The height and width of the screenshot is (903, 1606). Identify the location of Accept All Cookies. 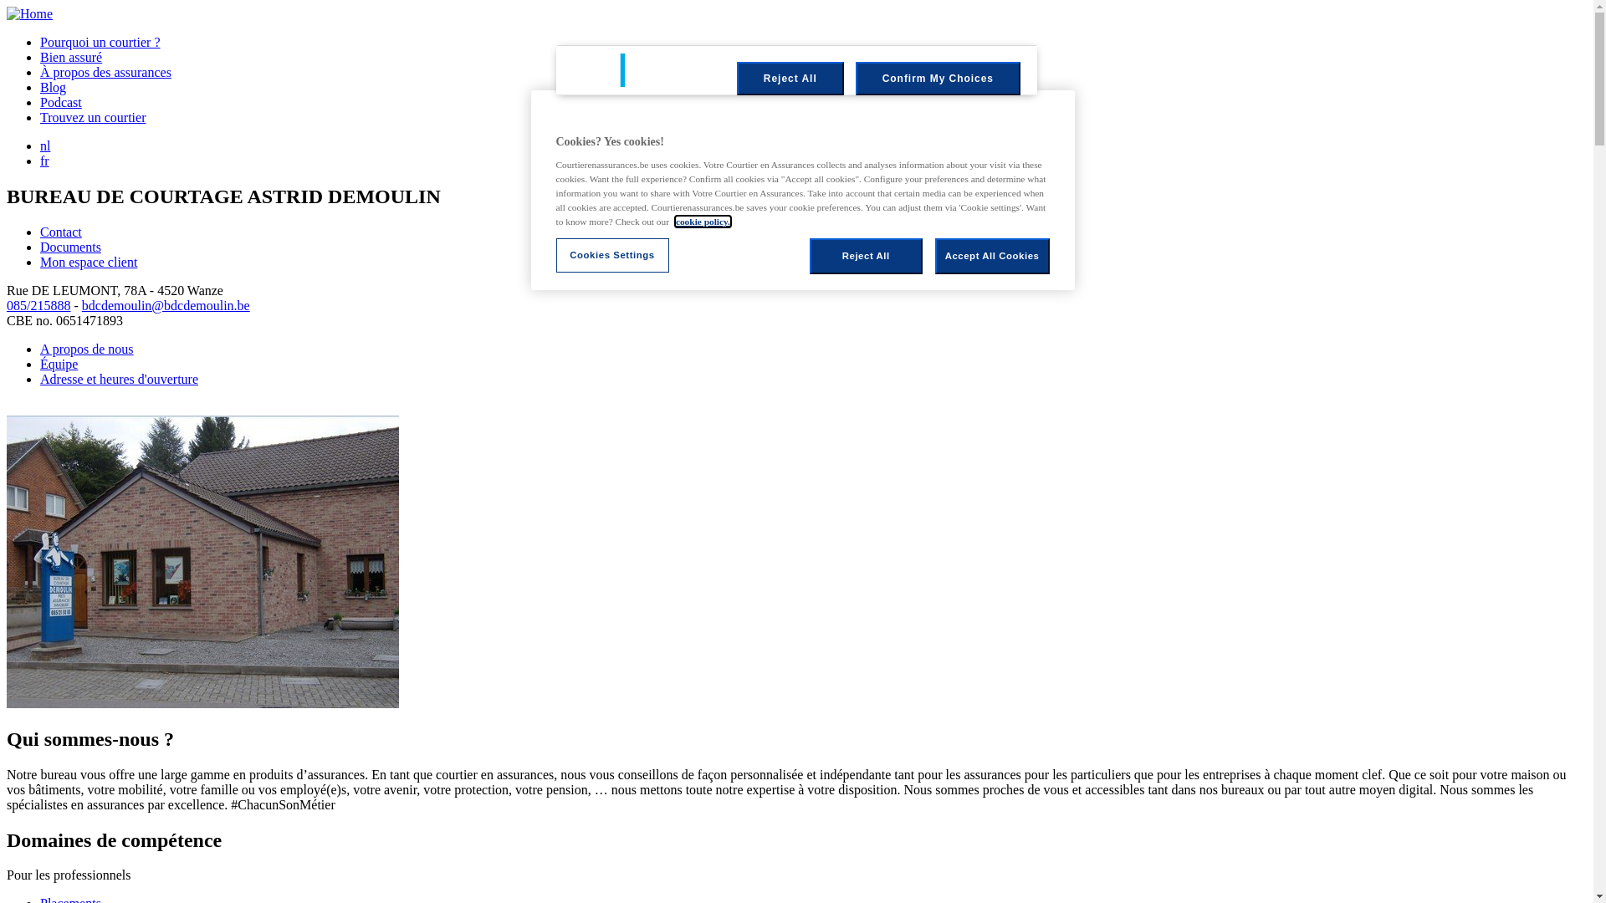
(992, 257).